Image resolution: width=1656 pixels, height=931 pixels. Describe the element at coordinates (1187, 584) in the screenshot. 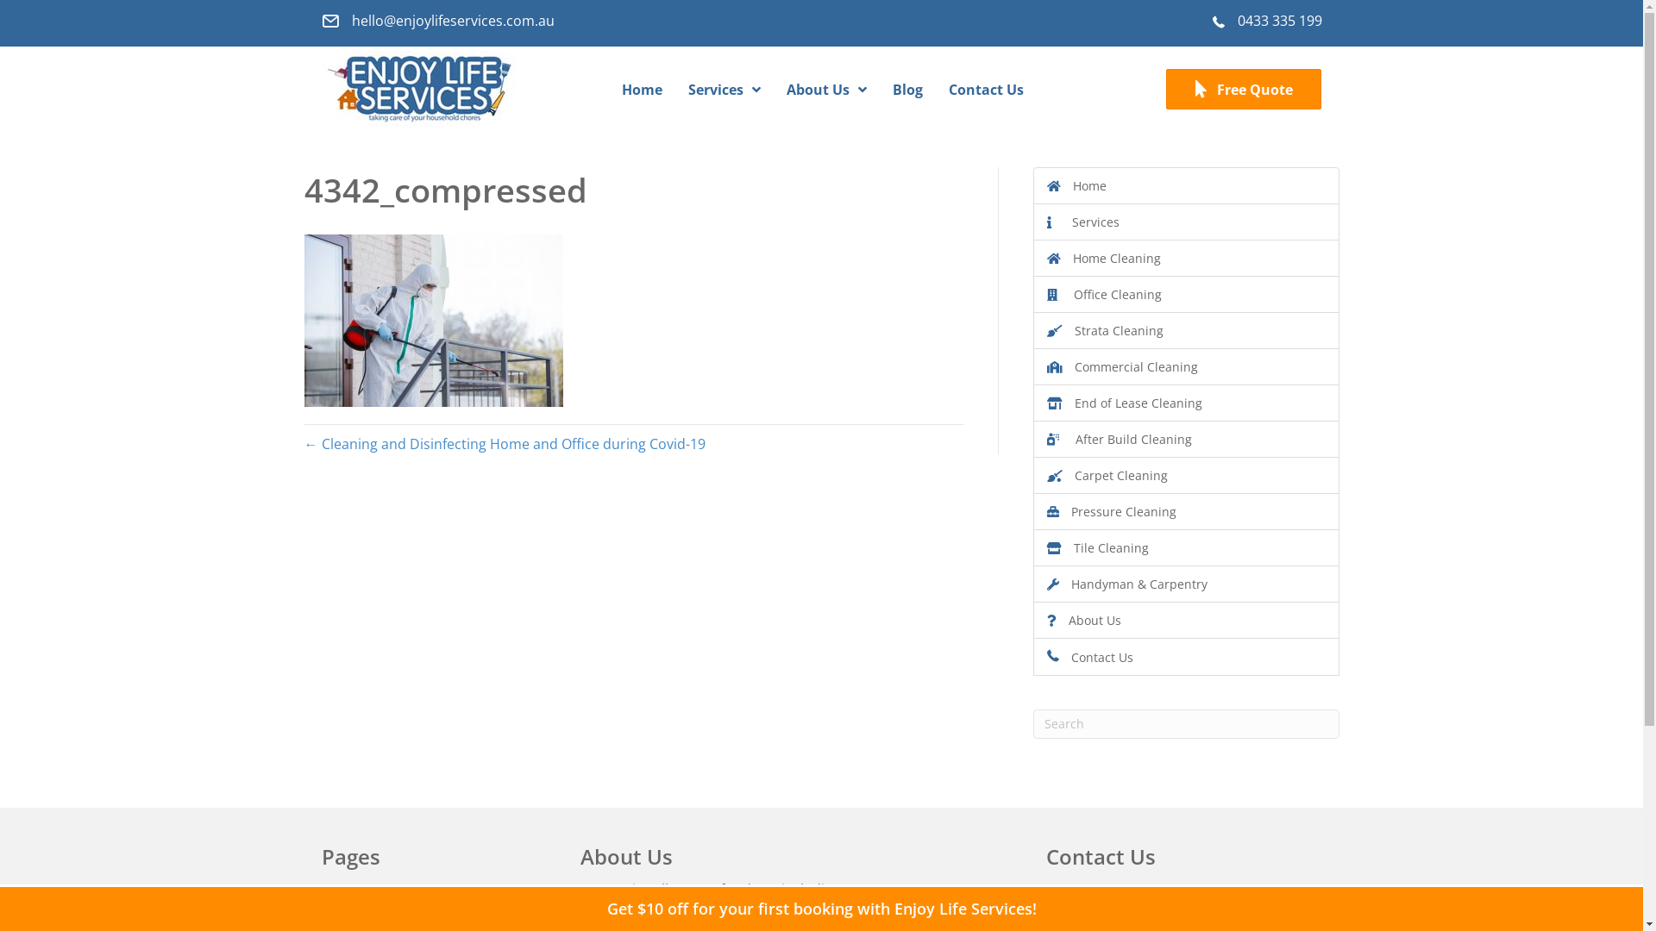

I see `Handyman & Carpentry` at that location.